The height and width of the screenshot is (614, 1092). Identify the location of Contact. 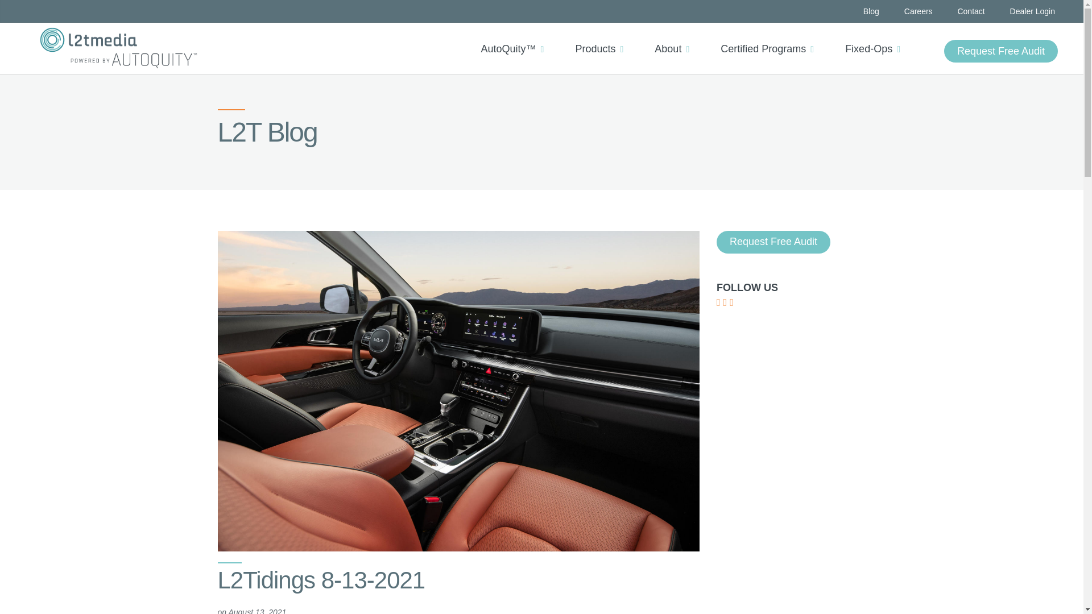
(971, 11).